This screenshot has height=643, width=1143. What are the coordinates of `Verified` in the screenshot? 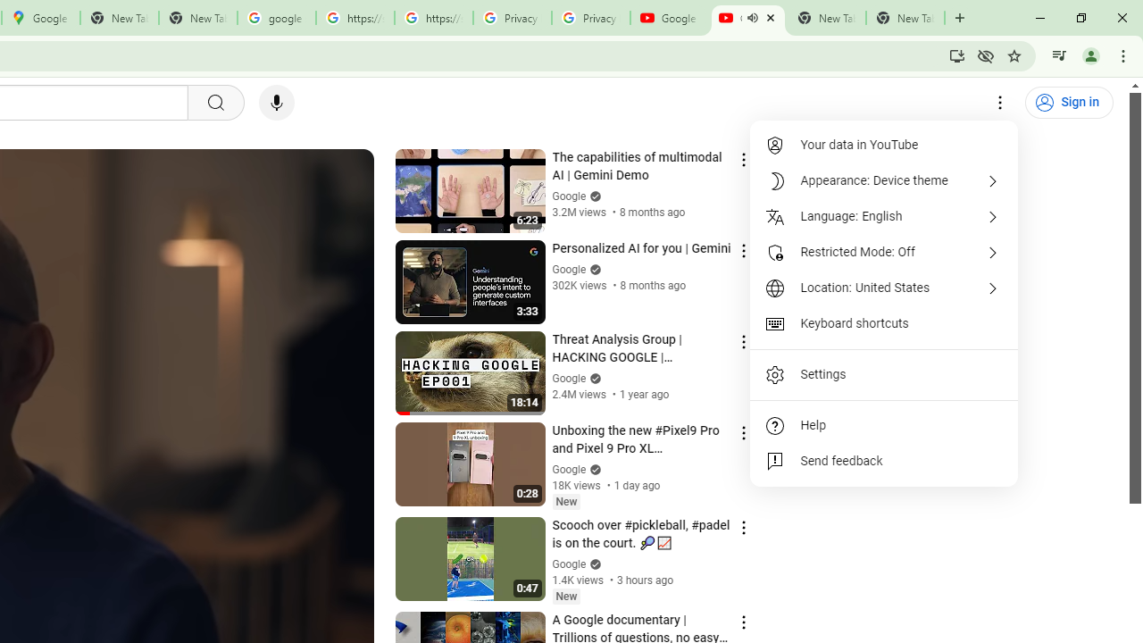 It's located at (593, 564).